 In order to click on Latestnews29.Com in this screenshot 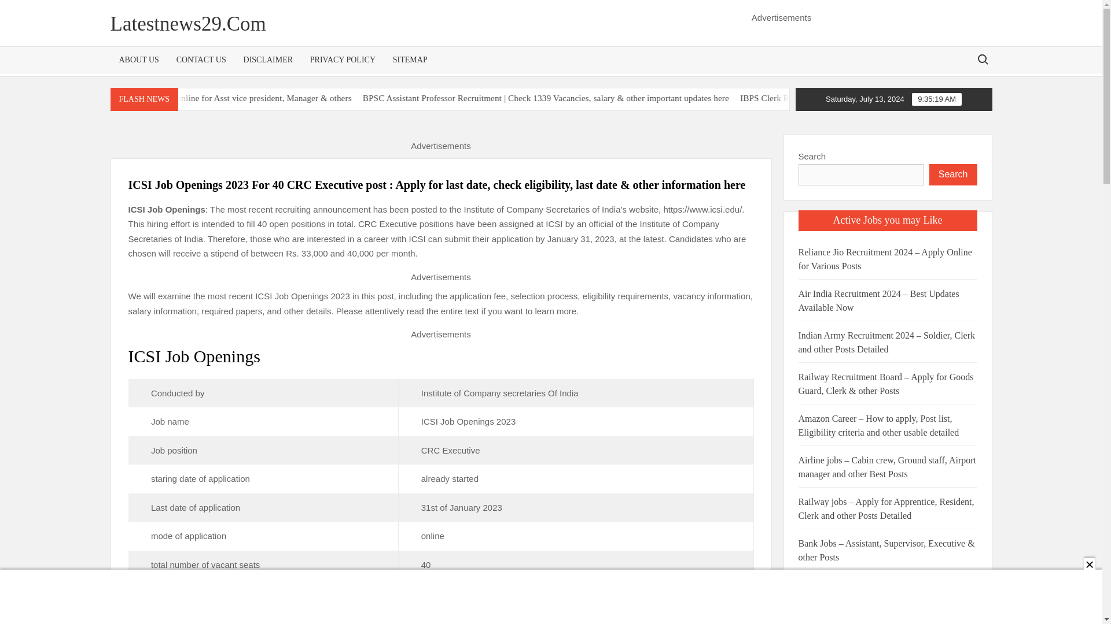, I will do `click(187, 23)`.